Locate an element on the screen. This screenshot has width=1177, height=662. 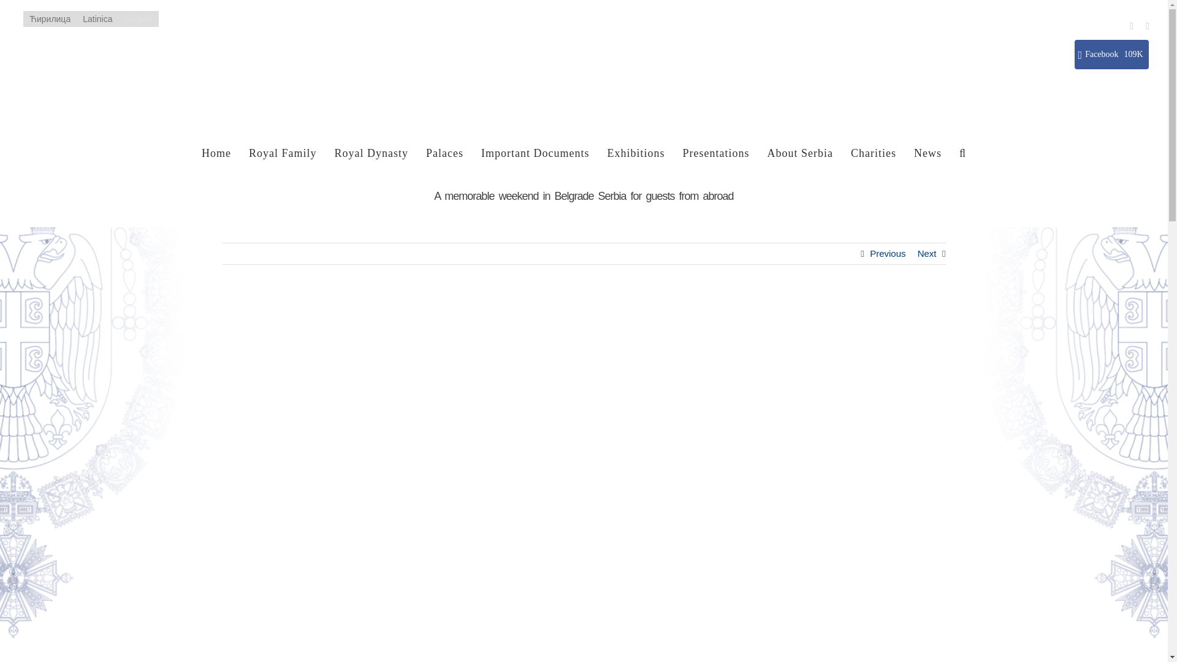
Home is located at coordinates (216, 153).